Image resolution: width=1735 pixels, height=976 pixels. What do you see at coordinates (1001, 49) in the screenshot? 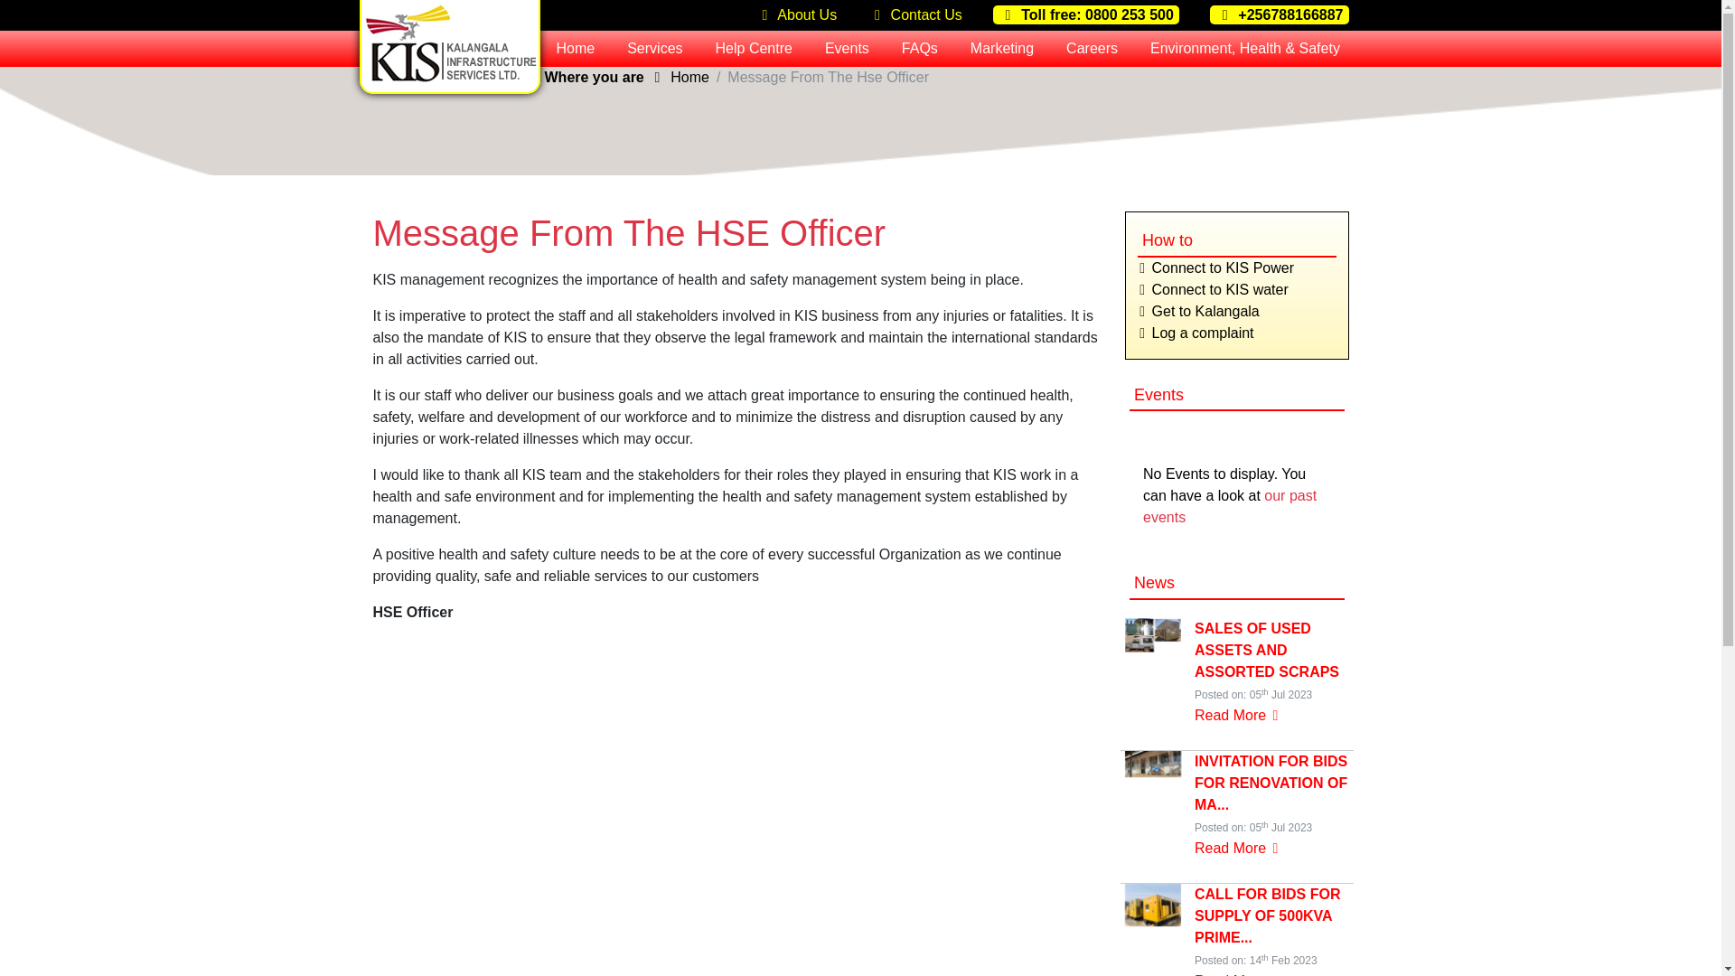
I see `Marketing` at bounding box center [1001, 49].